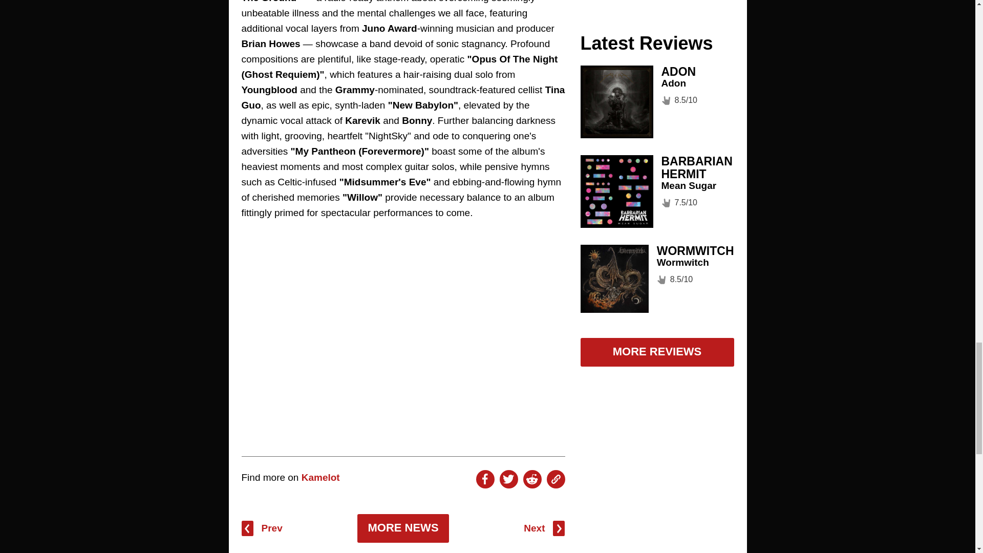 Image resolution: width=983 pixels, height=553 pixels. Describe the element at coordinates (403, 328) in the screenshot. I see `YouTube video player` at that location.